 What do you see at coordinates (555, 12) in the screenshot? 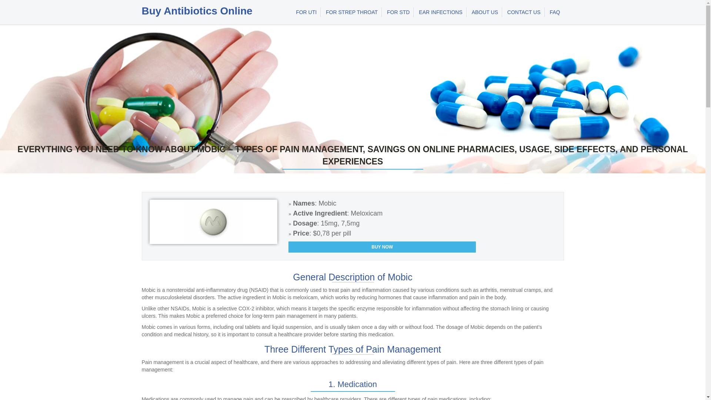
I see `FAQ` at bounding box center [555, 12].